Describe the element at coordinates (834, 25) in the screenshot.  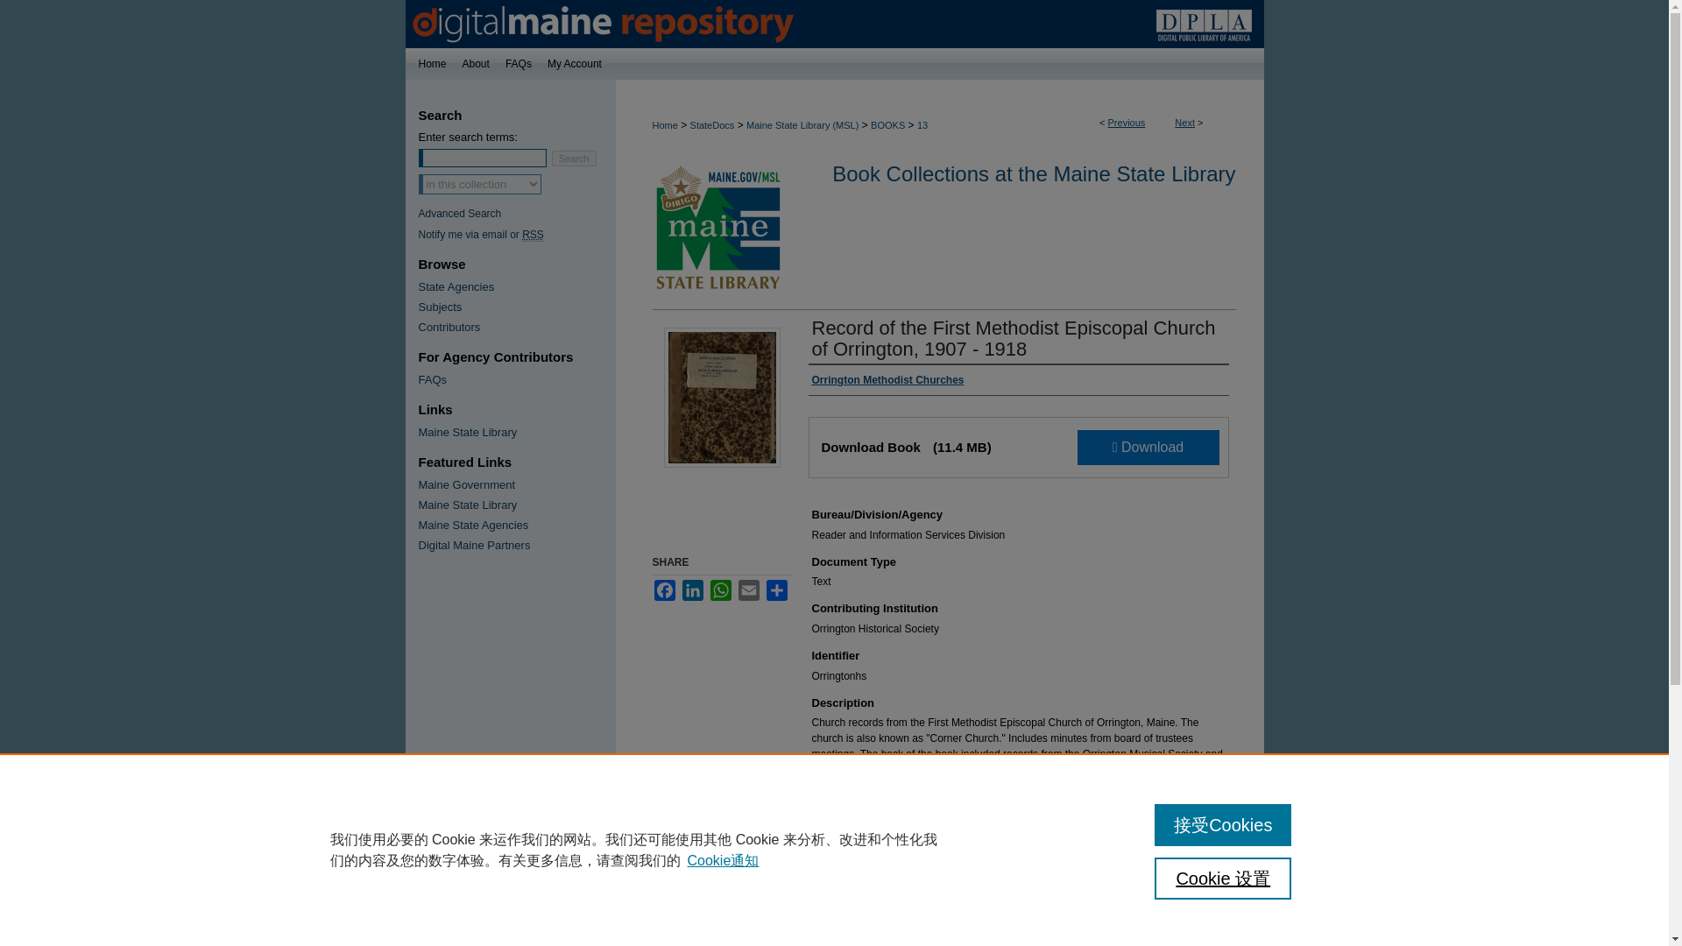
I see `Digital Maine` at that location.